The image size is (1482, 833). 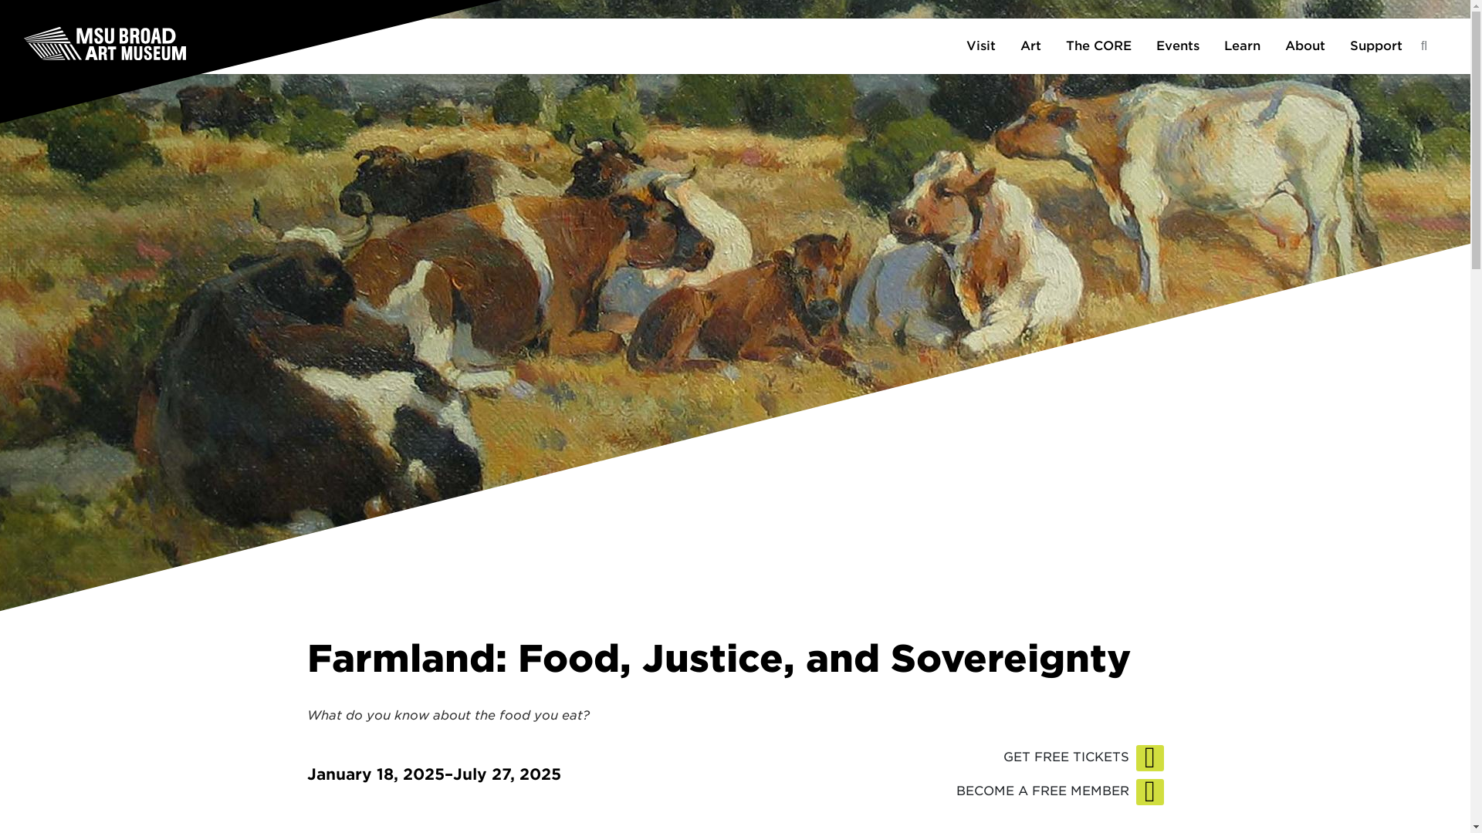 I want to click on GET FREE TICKETS, so click(x=1079, y=757).